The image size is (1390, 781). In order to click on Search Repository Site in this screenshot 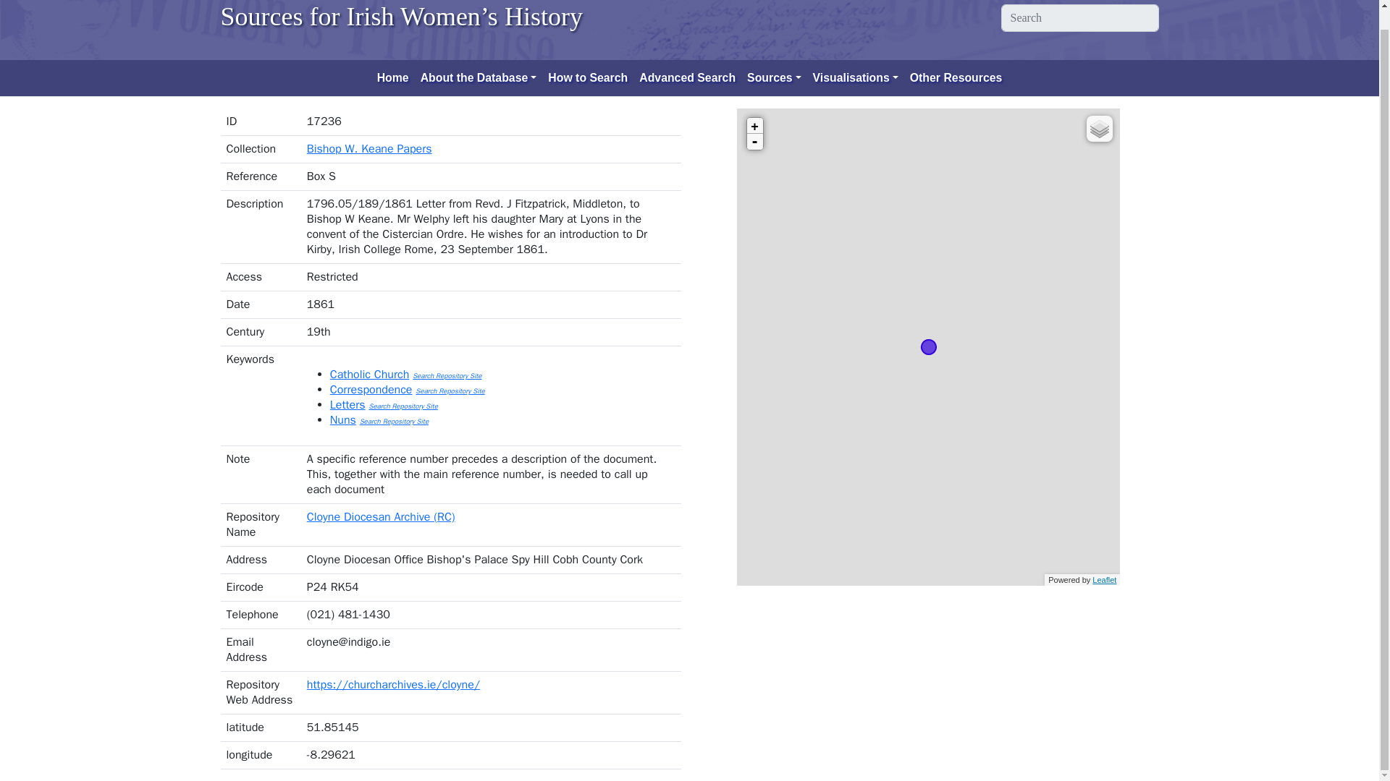, I will do `click(447, 376)`.